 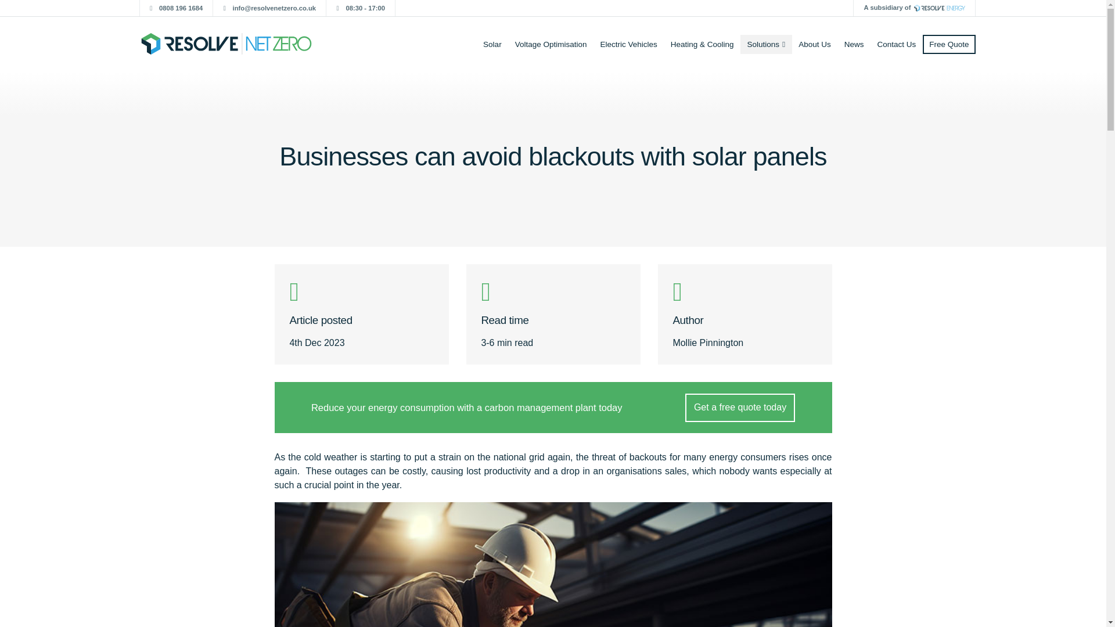 I want to click on News, so click(x=854, y=44).